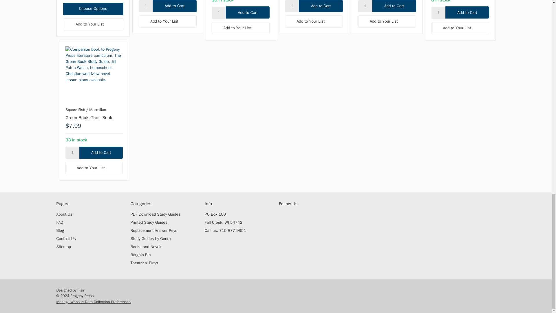  I want to click on 1, so click(365, 6).